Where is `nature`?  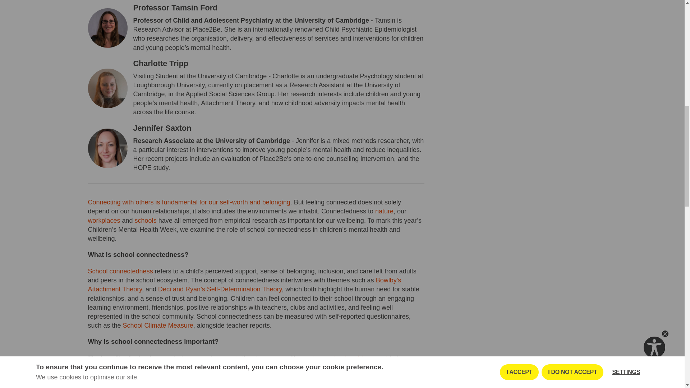
nature is located at coordinates (384, 211).